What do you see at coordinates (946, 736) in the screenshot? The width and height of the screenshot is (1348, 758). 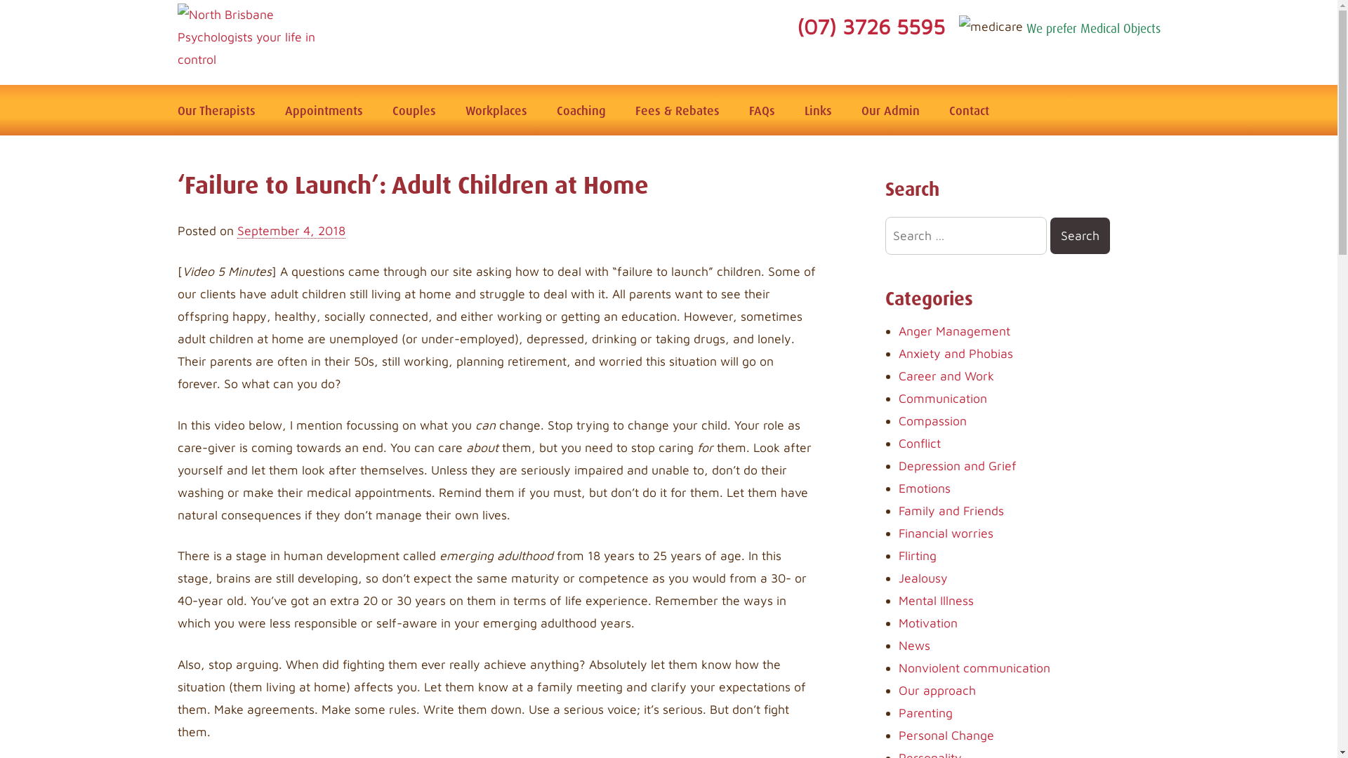 I see `Personal Change` at bounding box center [946, 736].